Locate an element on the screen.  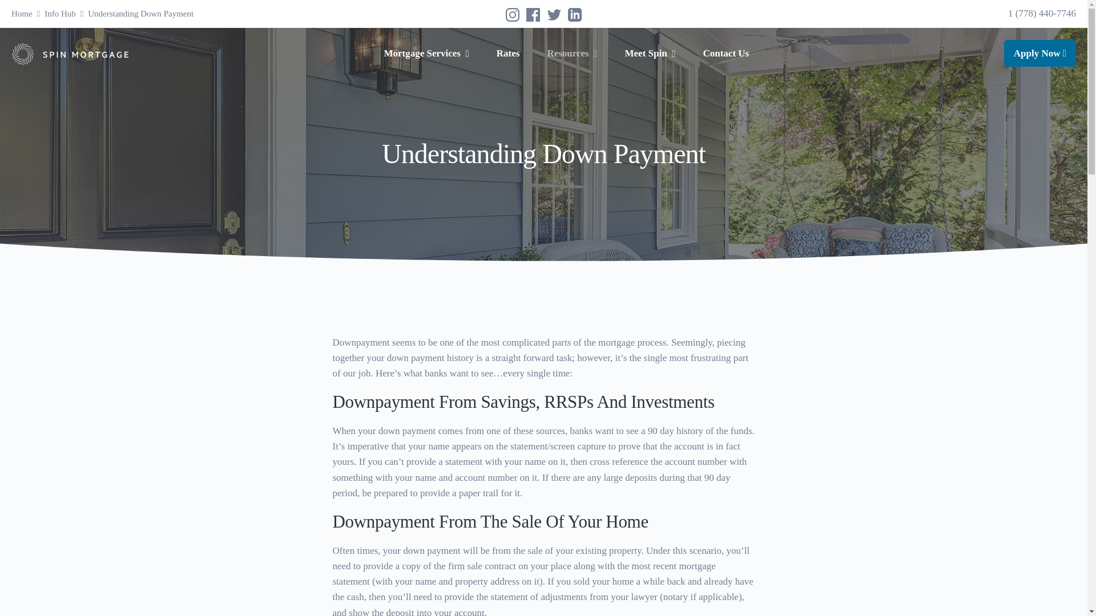
Twitter is located at coordinates (1040, 53).